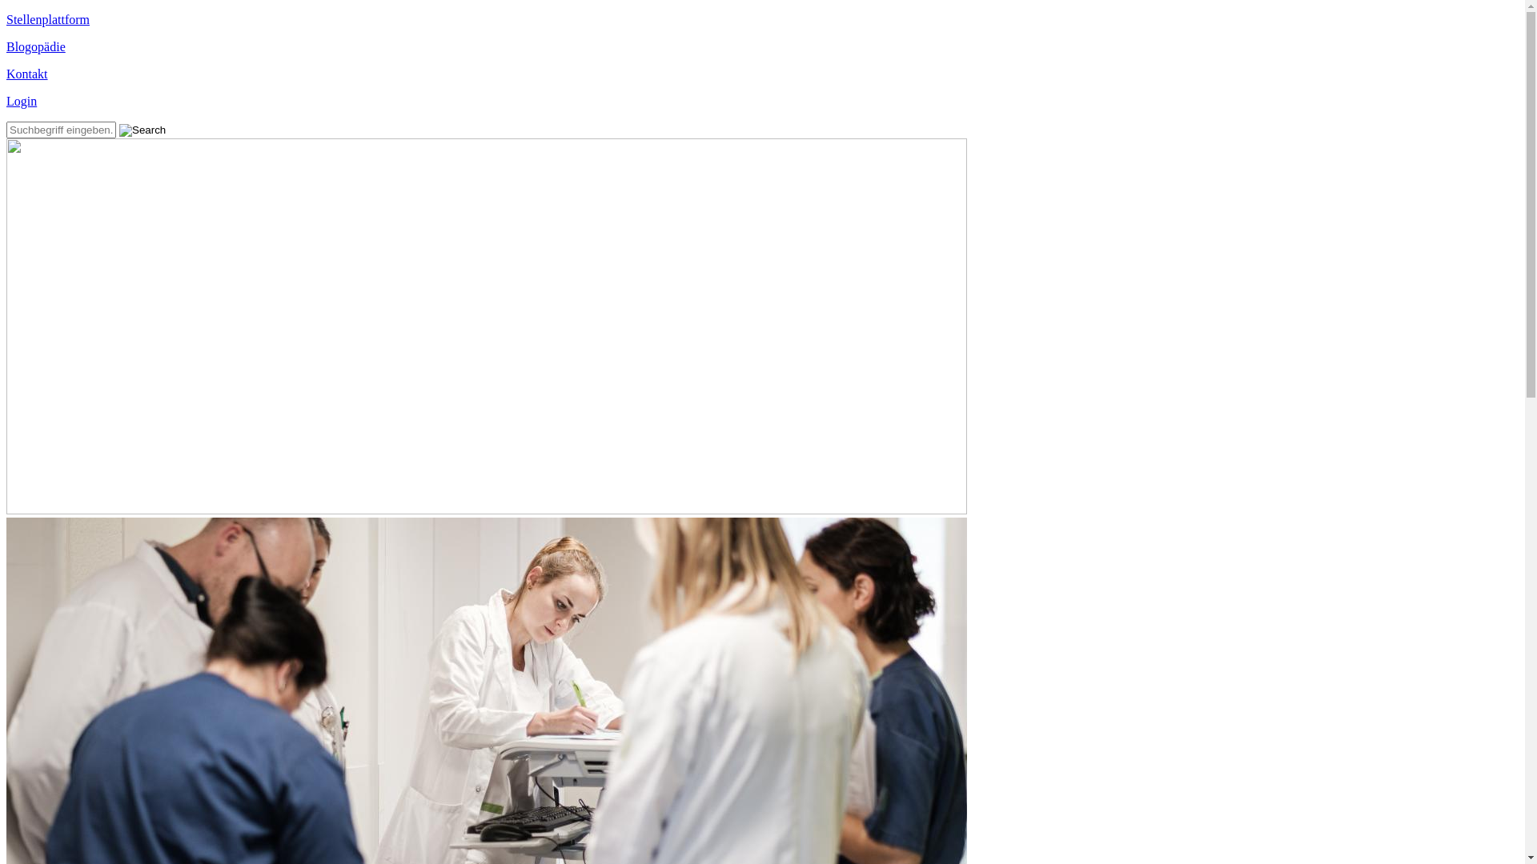  I want to click on Direkt zum Inhalt, so click(52, 13).